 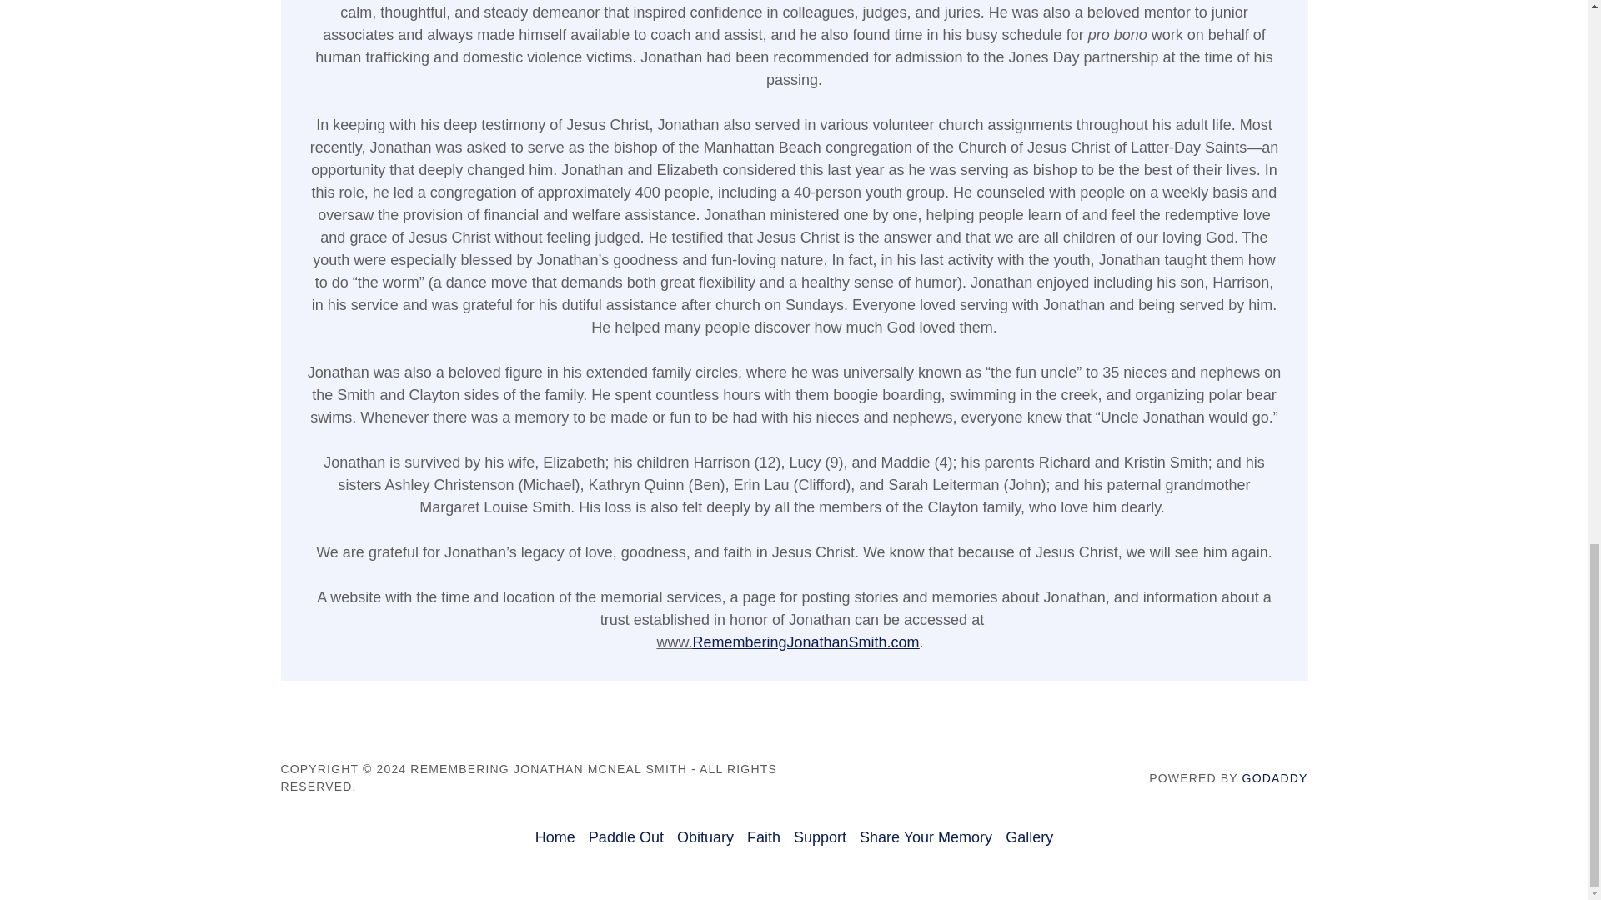 I want to click on RememberingJonathanSmith.com, so click(x=806, y=642).